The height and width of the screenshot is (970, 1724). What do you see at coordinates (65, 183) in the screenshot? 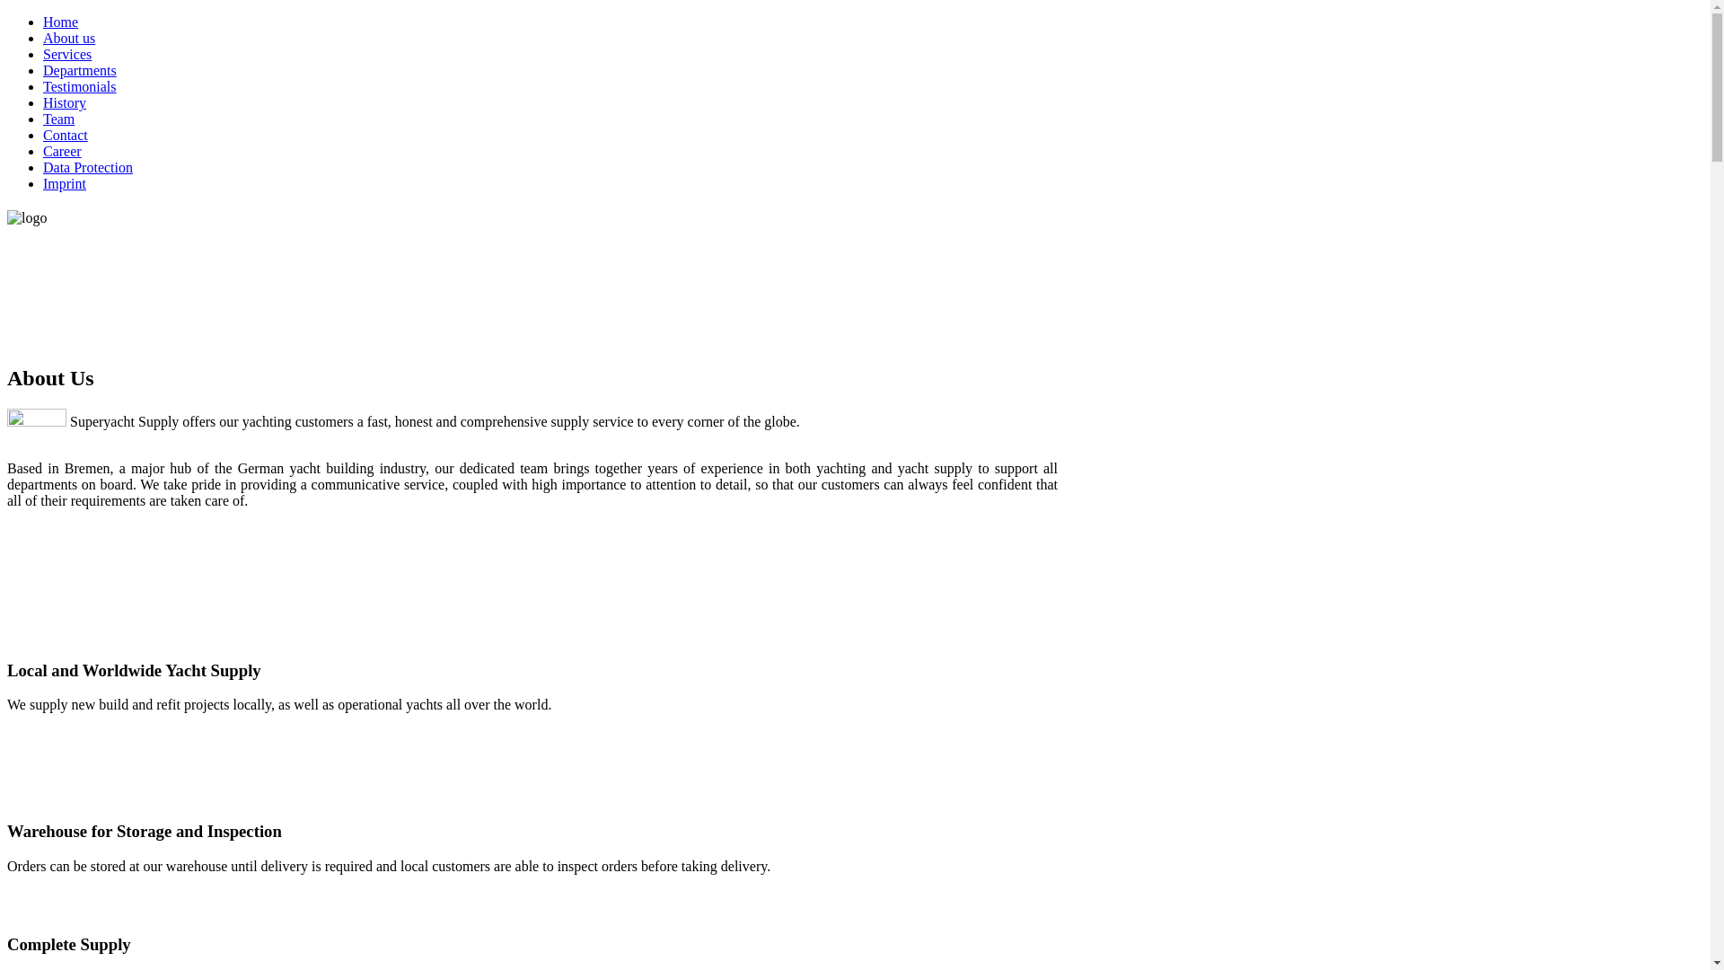
I see `Imprint` at bounding box center [65, 183].